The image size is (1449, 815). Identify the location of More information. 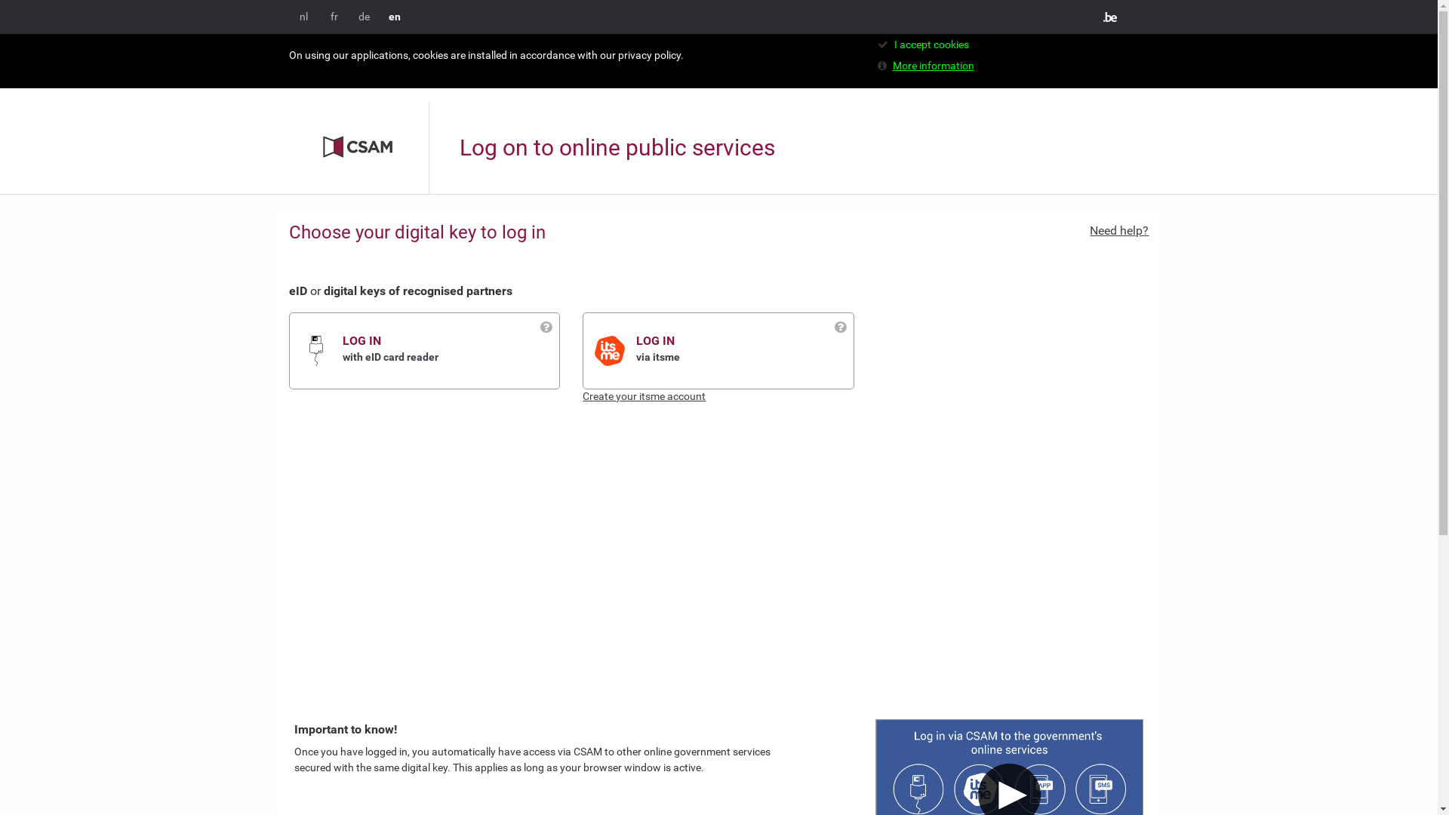
(928, 66).